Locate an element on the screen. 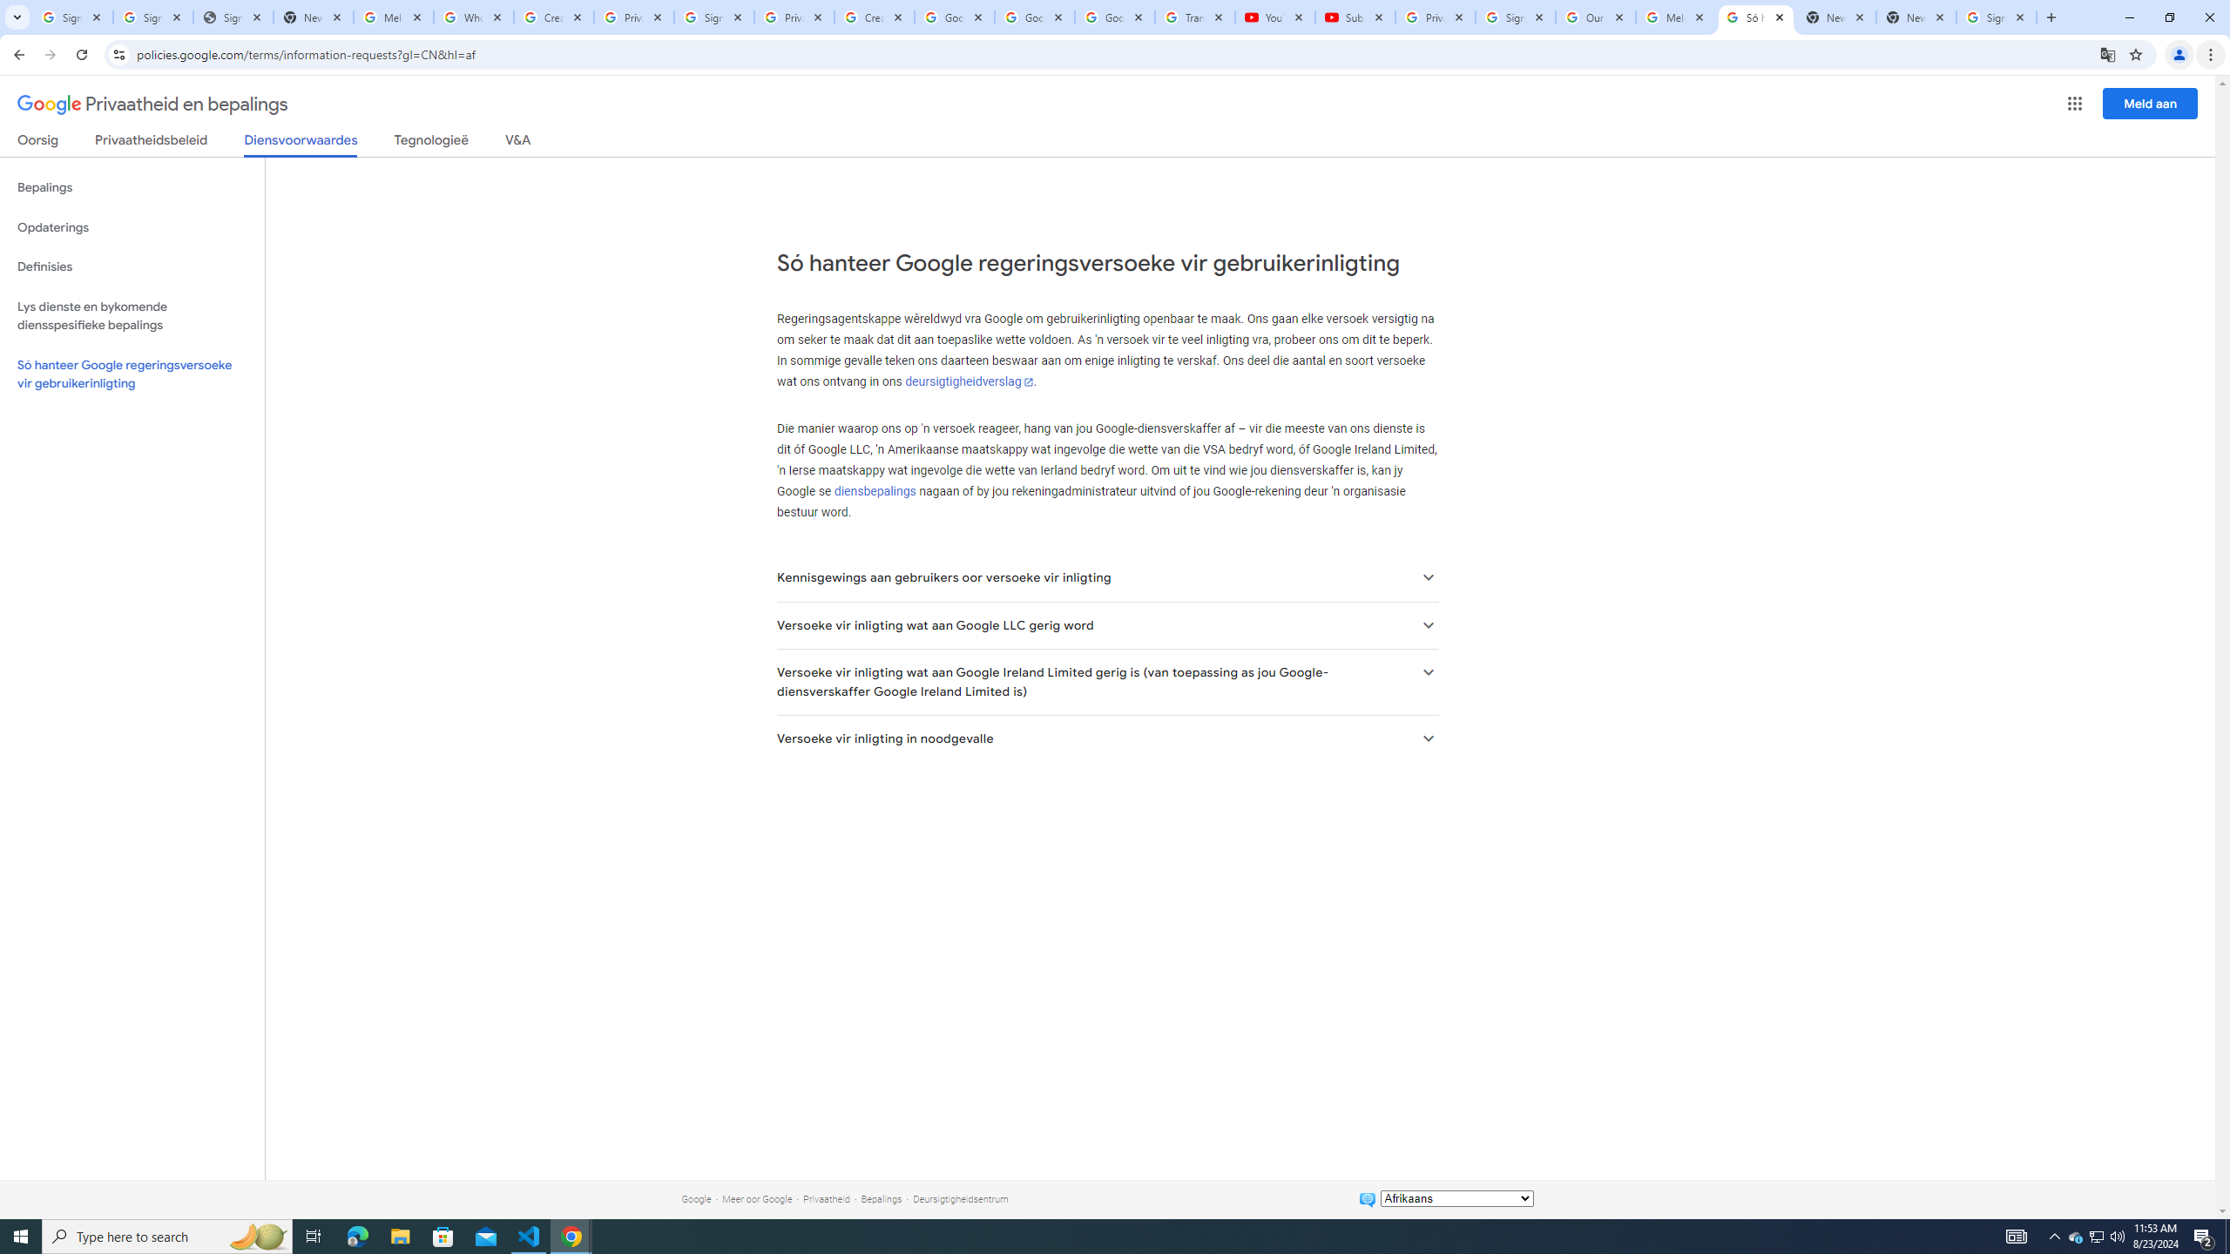  Oorsig is located at coordinates (38, 143).